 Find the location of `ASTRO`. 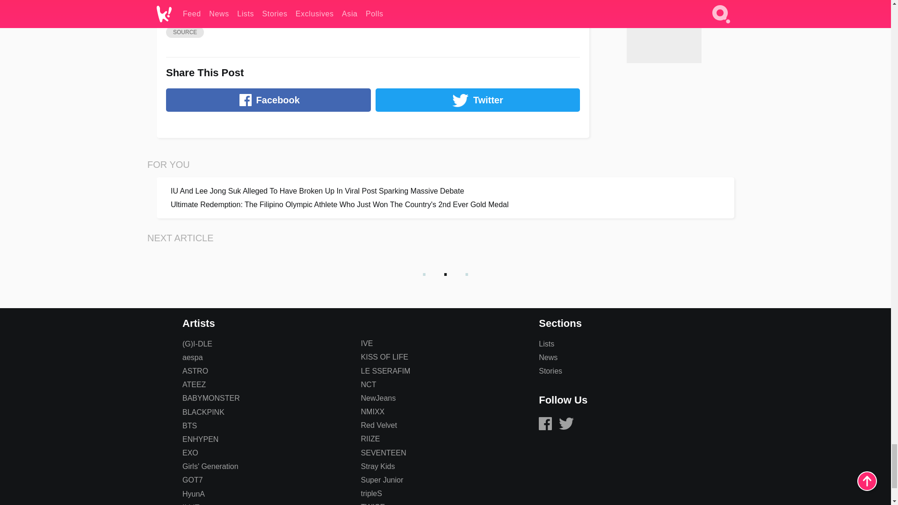

ASTRO is located at coordinates (195, 371).